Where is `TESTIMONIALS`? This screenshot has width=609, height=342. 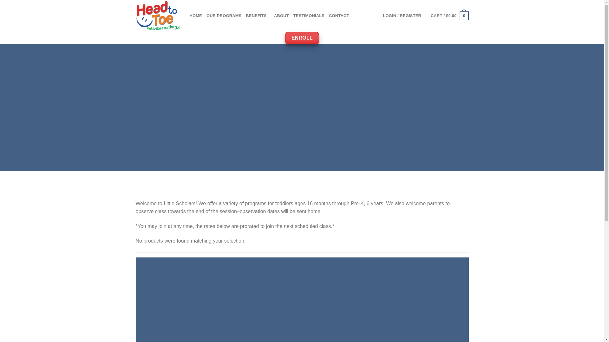
TESTIMONIALS is located at coordinates (309, 16).